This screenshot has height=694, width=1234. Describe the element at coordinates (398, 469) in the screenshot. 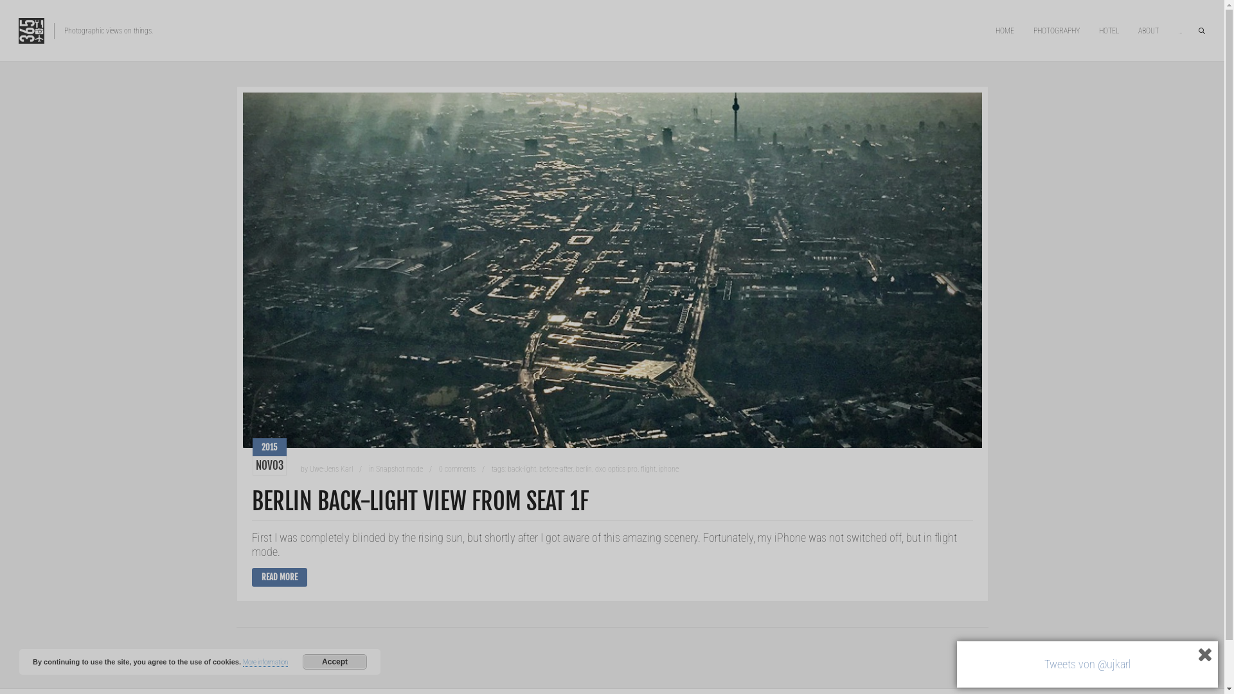

I see `Snapshot mode` at that location.